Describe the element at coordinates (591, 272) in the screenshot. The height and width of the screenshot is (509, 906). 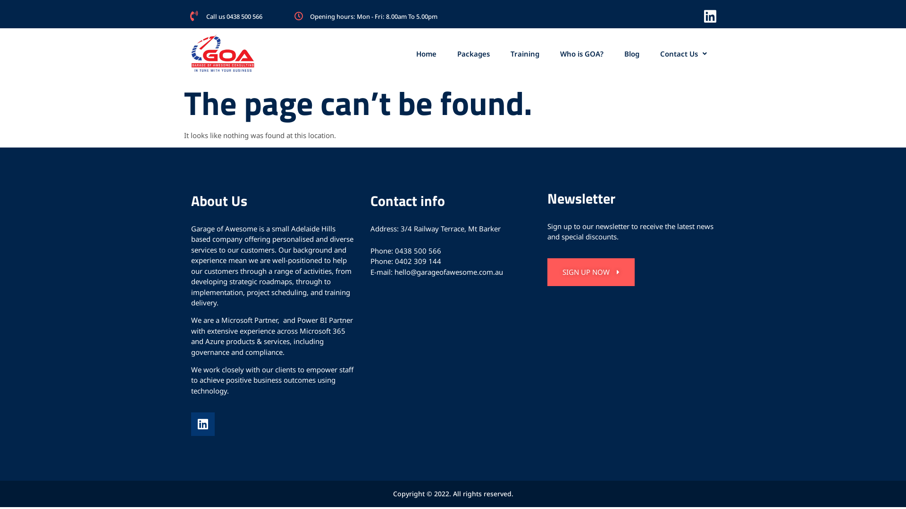
I see `SIGN UP NOW` at that location.